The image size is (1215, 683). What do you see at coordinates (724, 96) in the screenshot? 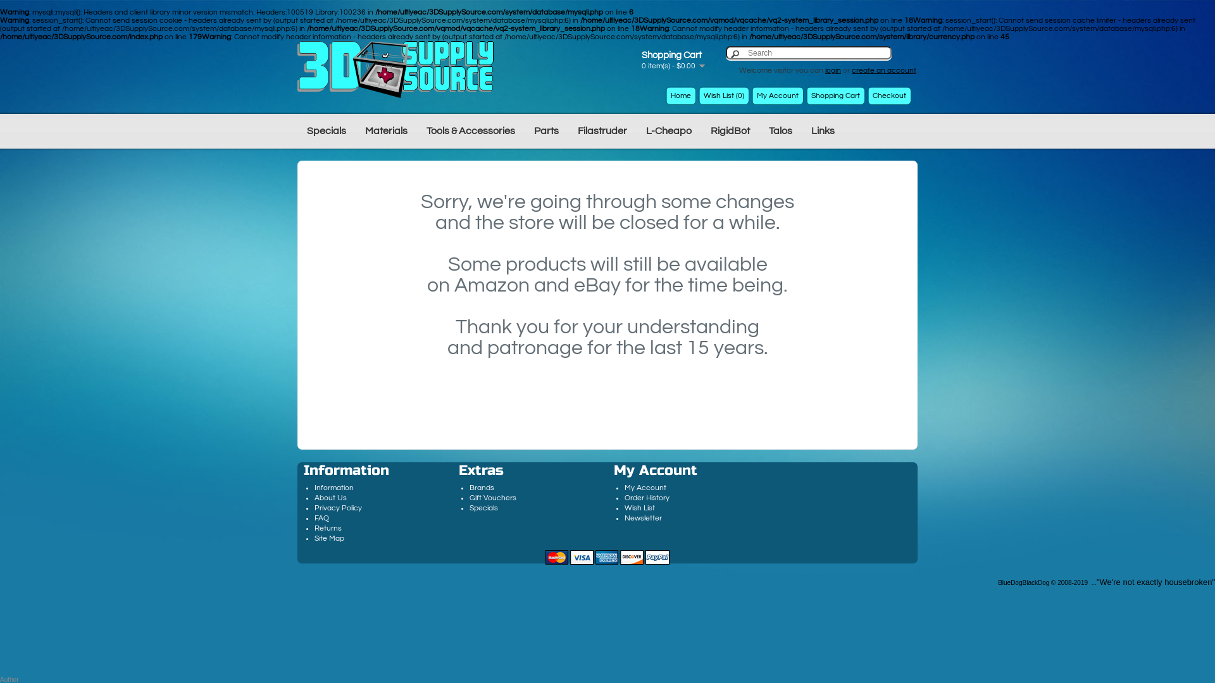
I see `Wish List (0)` at bounding box center [724, 96].